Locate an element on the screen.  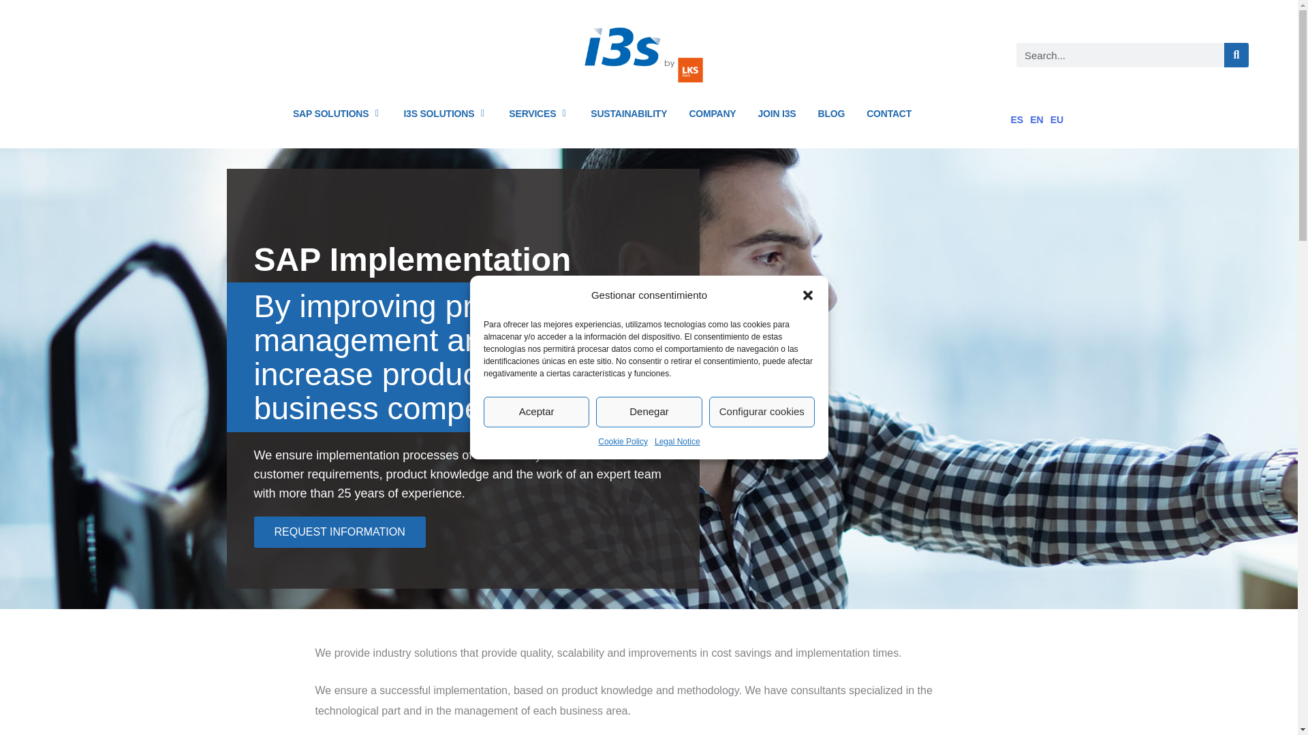
Configurar cookies is located at coordinates (761, 412).